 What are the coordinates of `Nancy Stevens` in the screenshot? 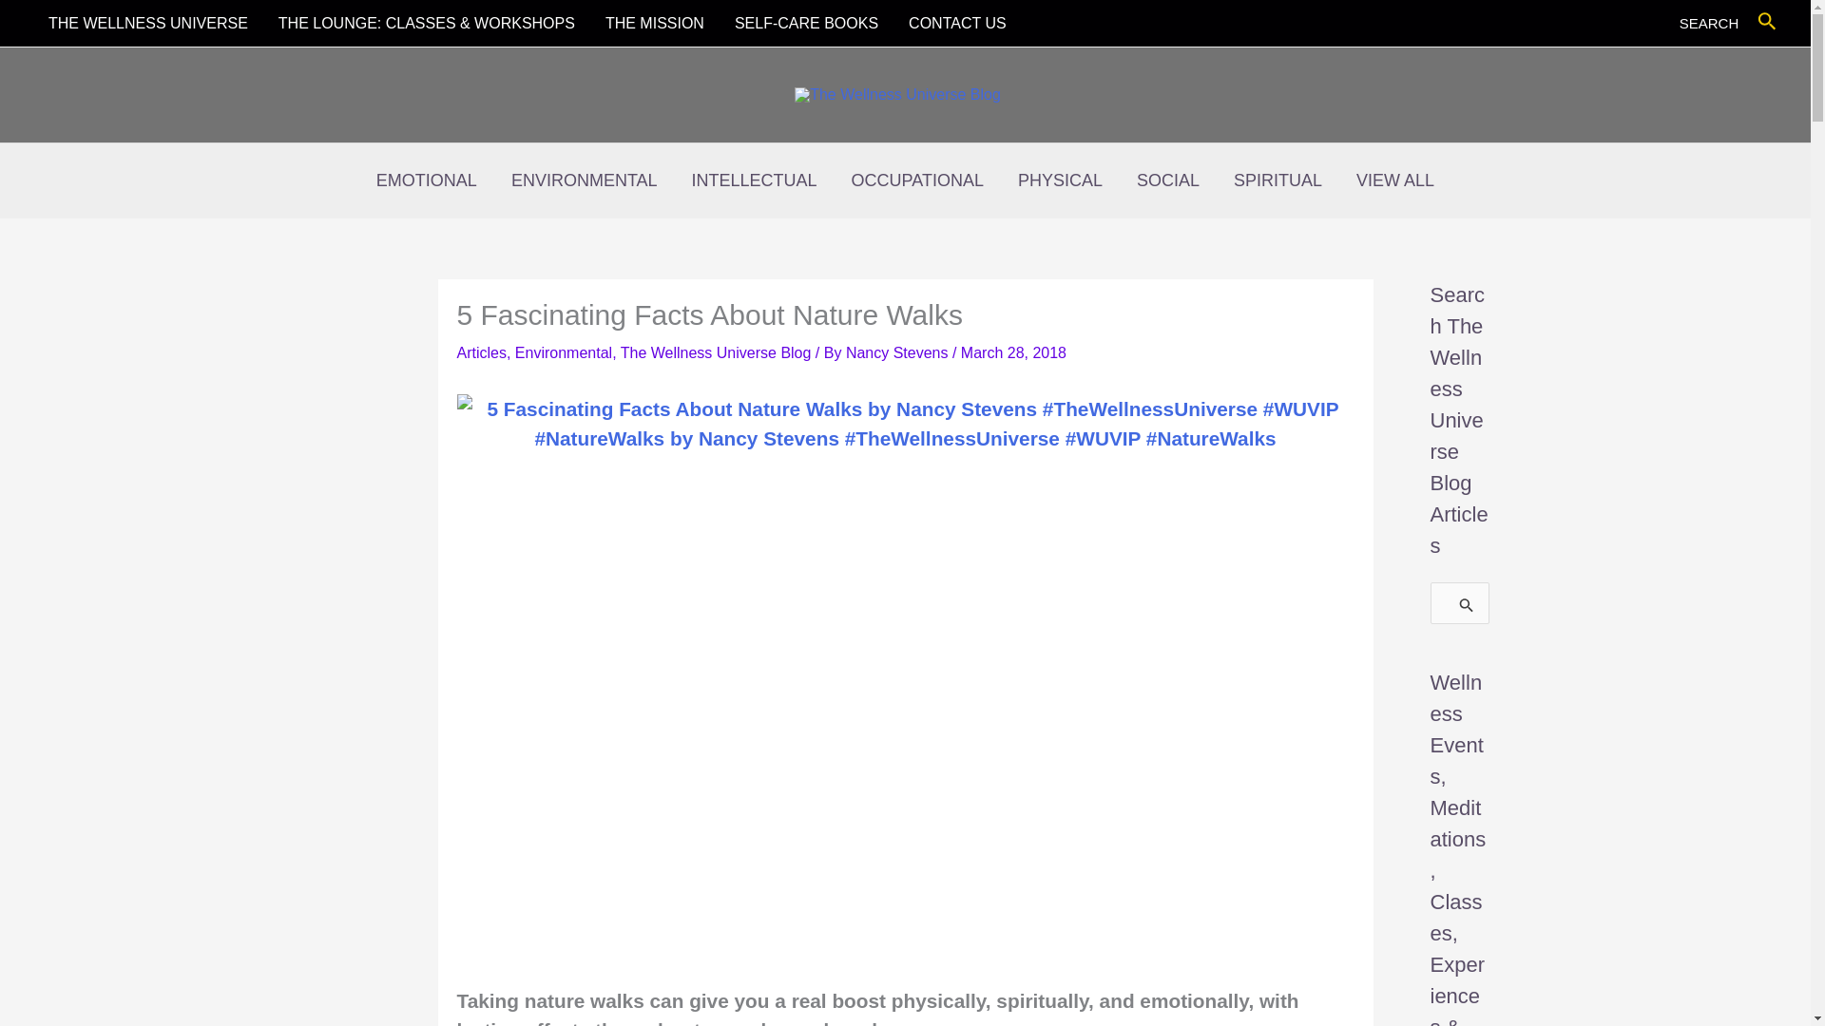 It's located at (899, 352).